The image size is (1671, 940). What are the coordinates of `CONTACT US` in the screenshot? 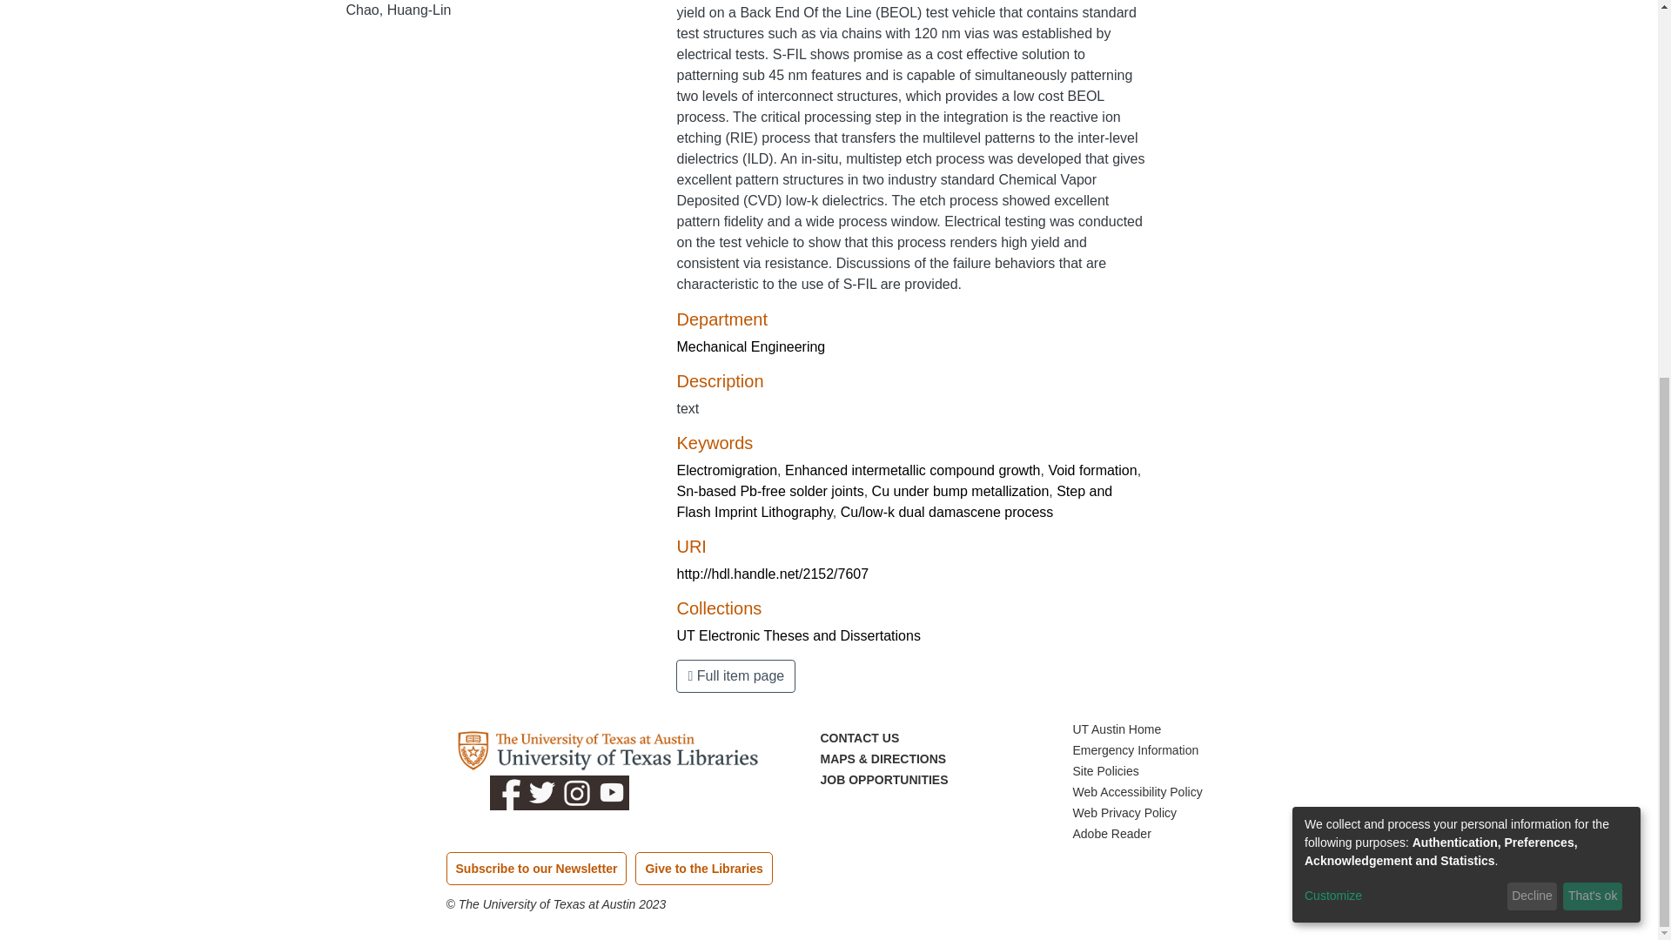 It's located at (859, 738).